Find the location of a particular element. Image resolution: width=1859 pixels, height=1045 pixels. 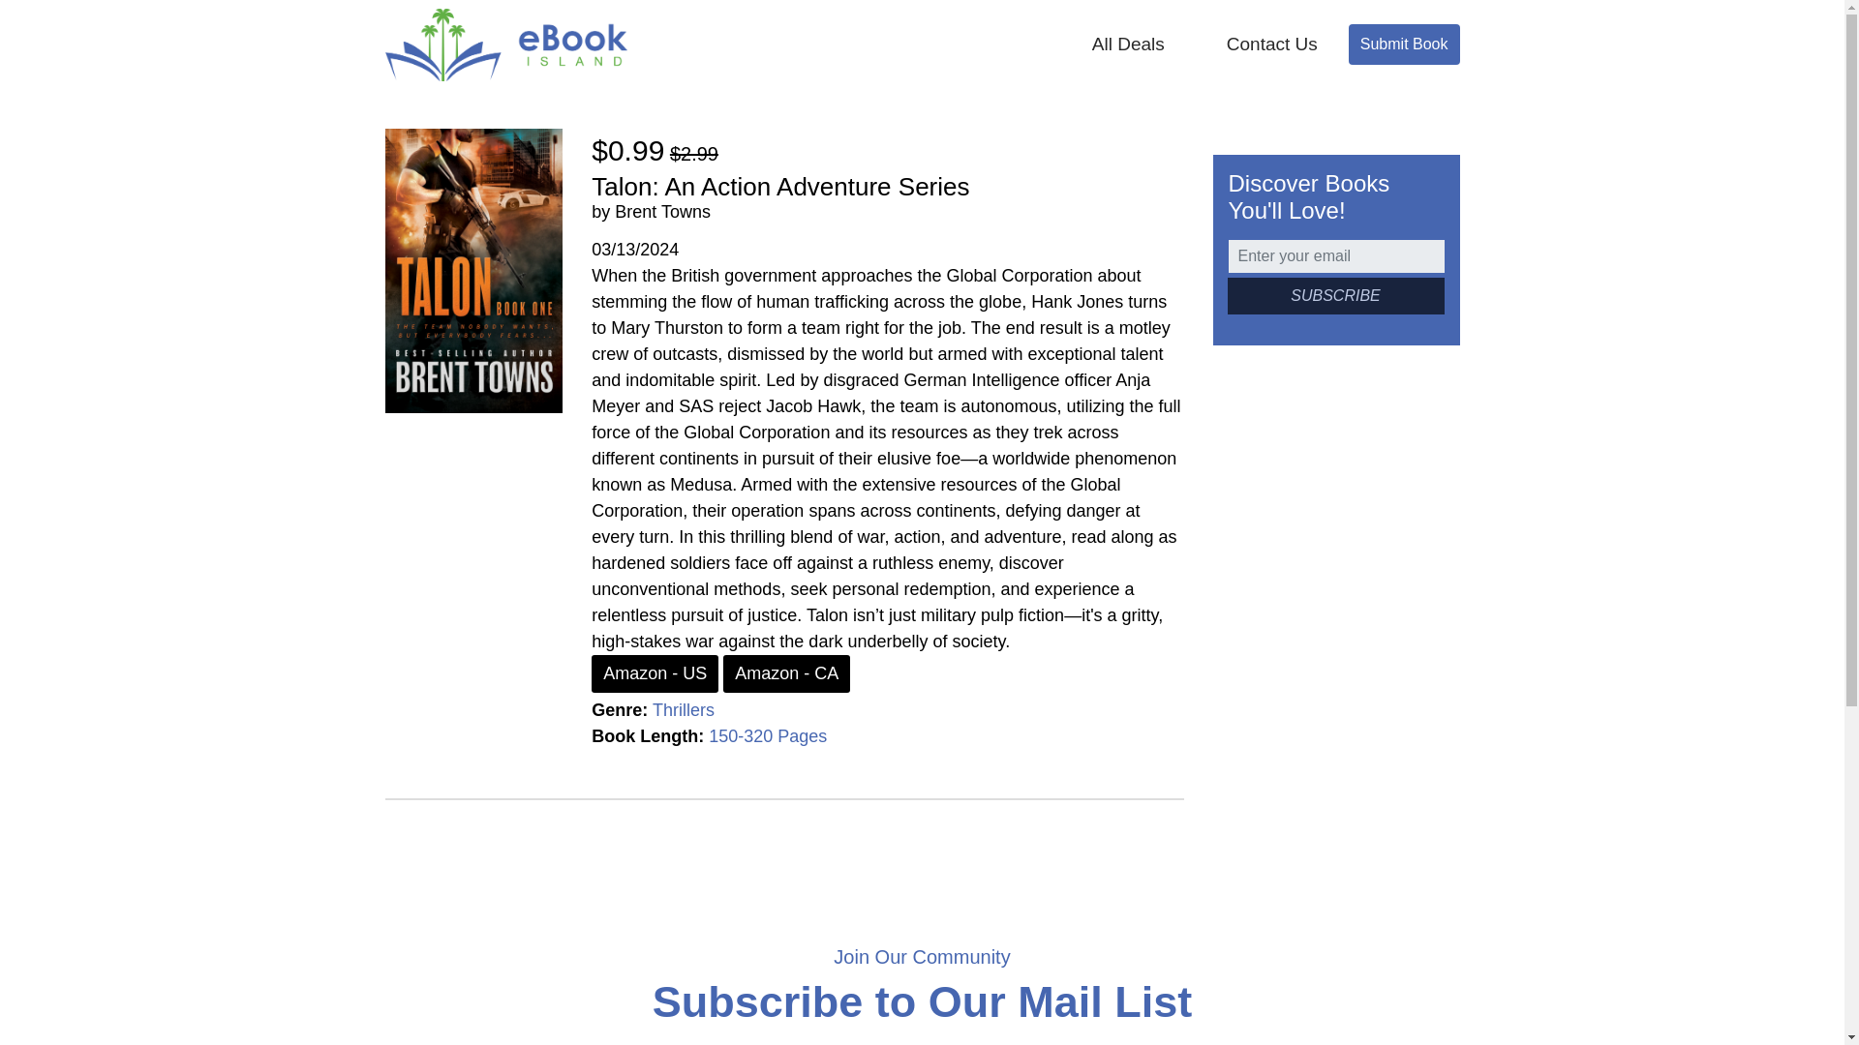

Contact Us is located at coordinates (1271, 45).